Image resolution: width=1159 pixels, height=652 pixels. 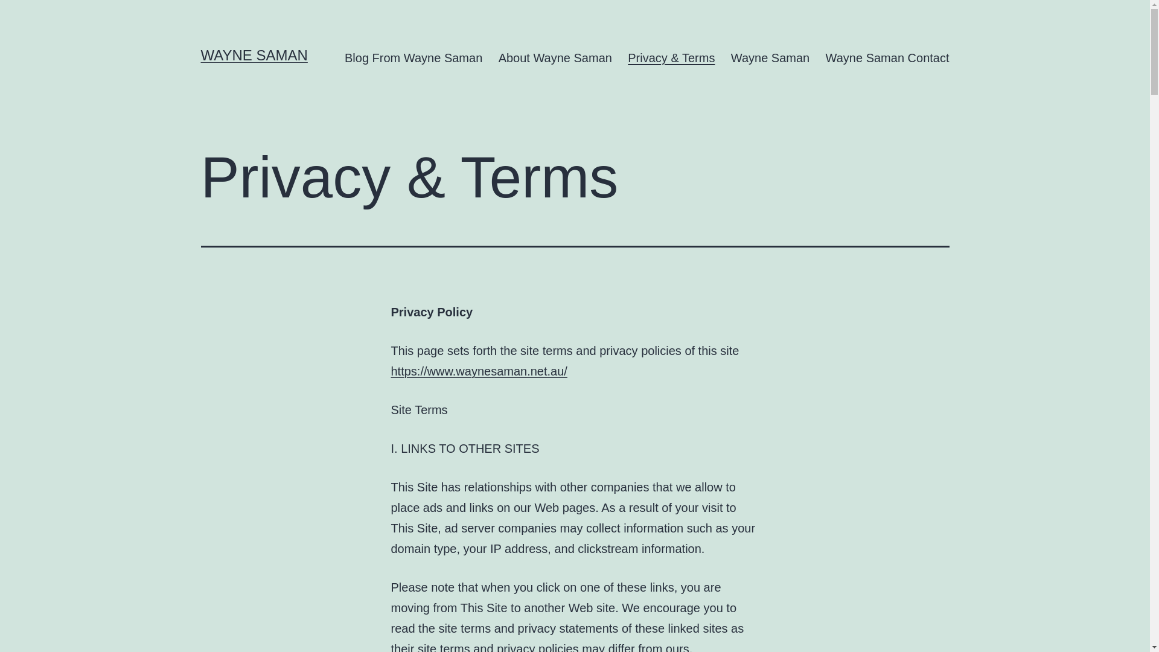 I want to click on WAYNE SAMAN, so click(x=254, y=55).